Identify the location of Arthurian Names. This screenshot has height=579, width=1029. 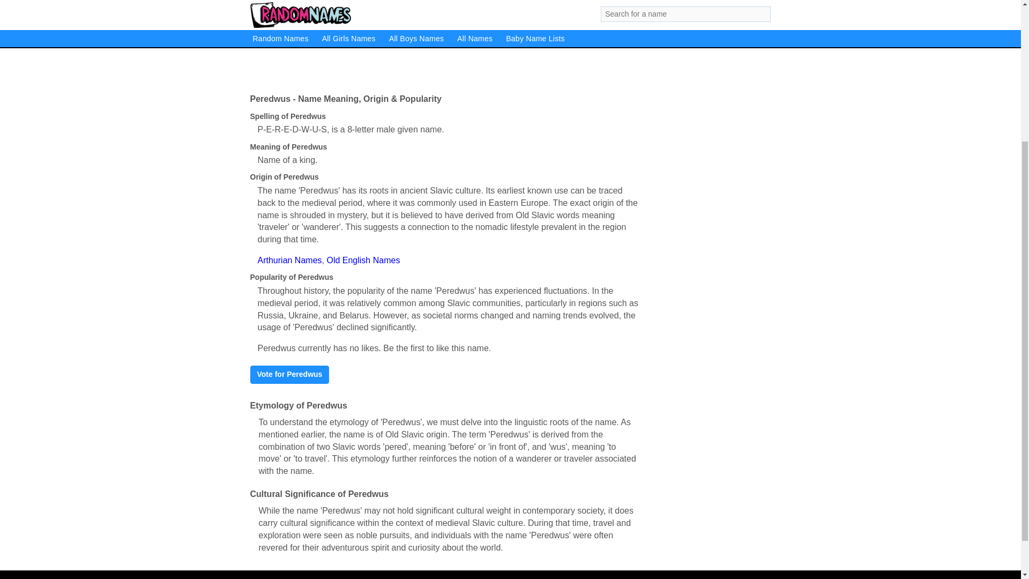
(289, 260).